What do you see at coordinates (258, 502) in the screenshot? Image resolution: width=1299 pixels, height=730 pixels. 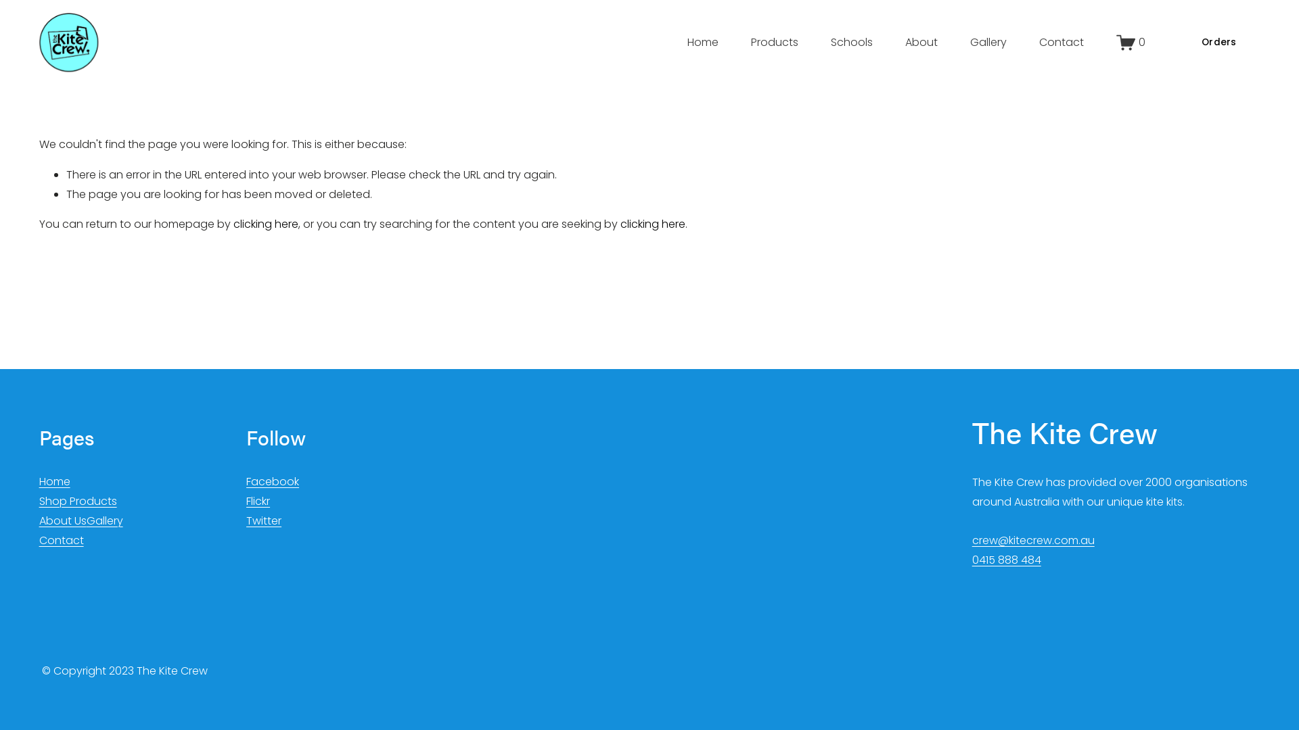 I see `Flickr` at bounding box center [258, 502].